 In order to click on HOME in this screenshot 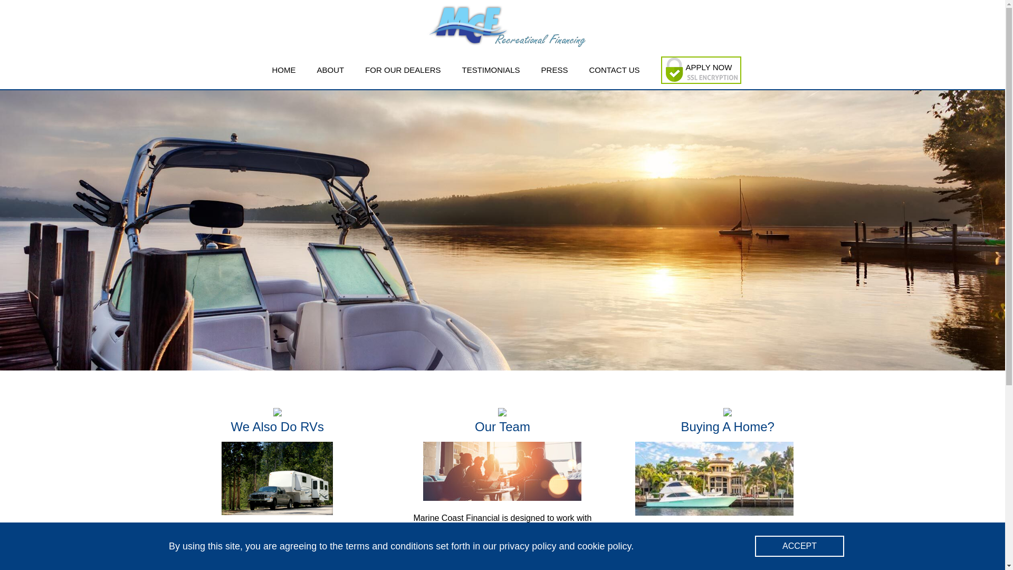, I will do `click(283, 70)`.